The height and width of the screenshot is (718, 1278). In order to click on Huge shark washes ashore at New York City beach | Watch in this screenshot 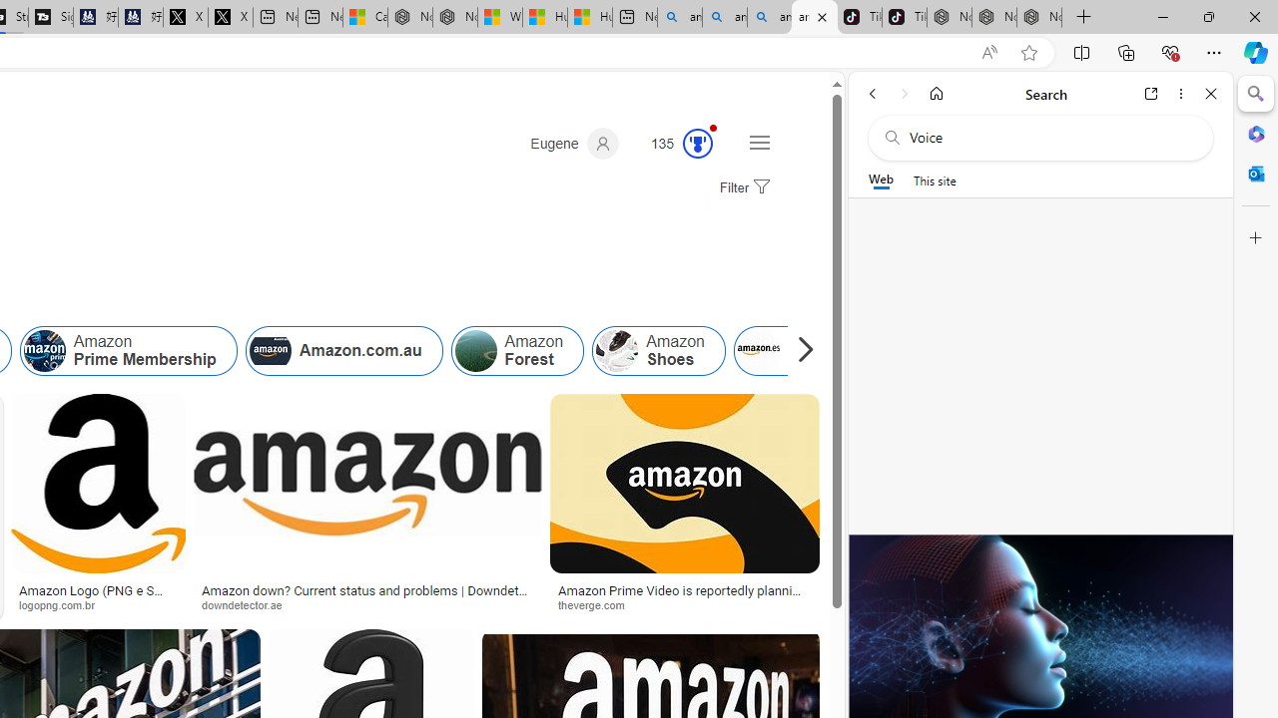, I will do `click(590, 18)`.